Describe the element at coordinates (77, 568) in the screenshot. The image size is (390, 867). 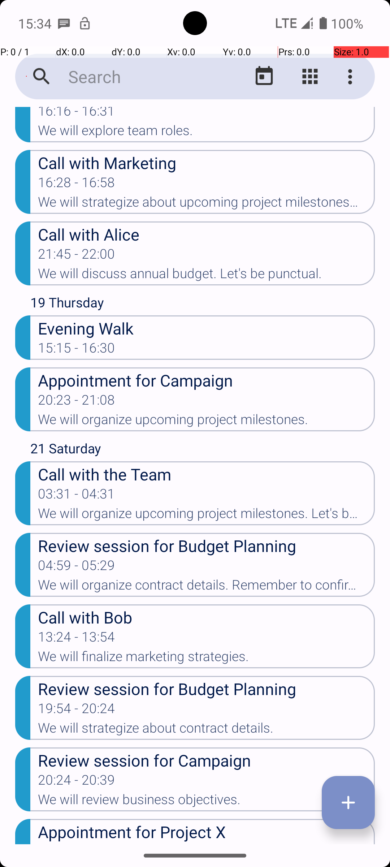
I see `04:59 - 05:29` at that location.